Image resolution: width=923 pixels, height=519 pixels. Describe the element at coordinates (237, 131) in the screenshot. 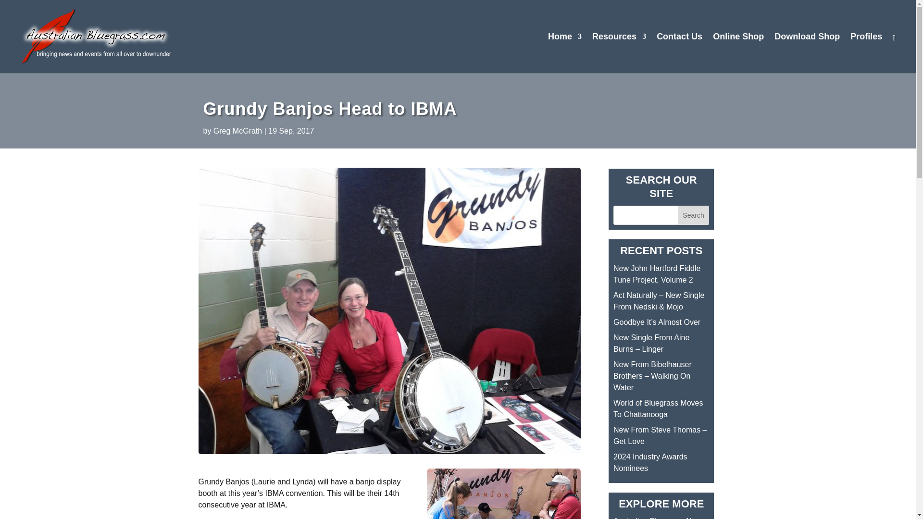

I see `Posts by Greg McGrath` at that location.